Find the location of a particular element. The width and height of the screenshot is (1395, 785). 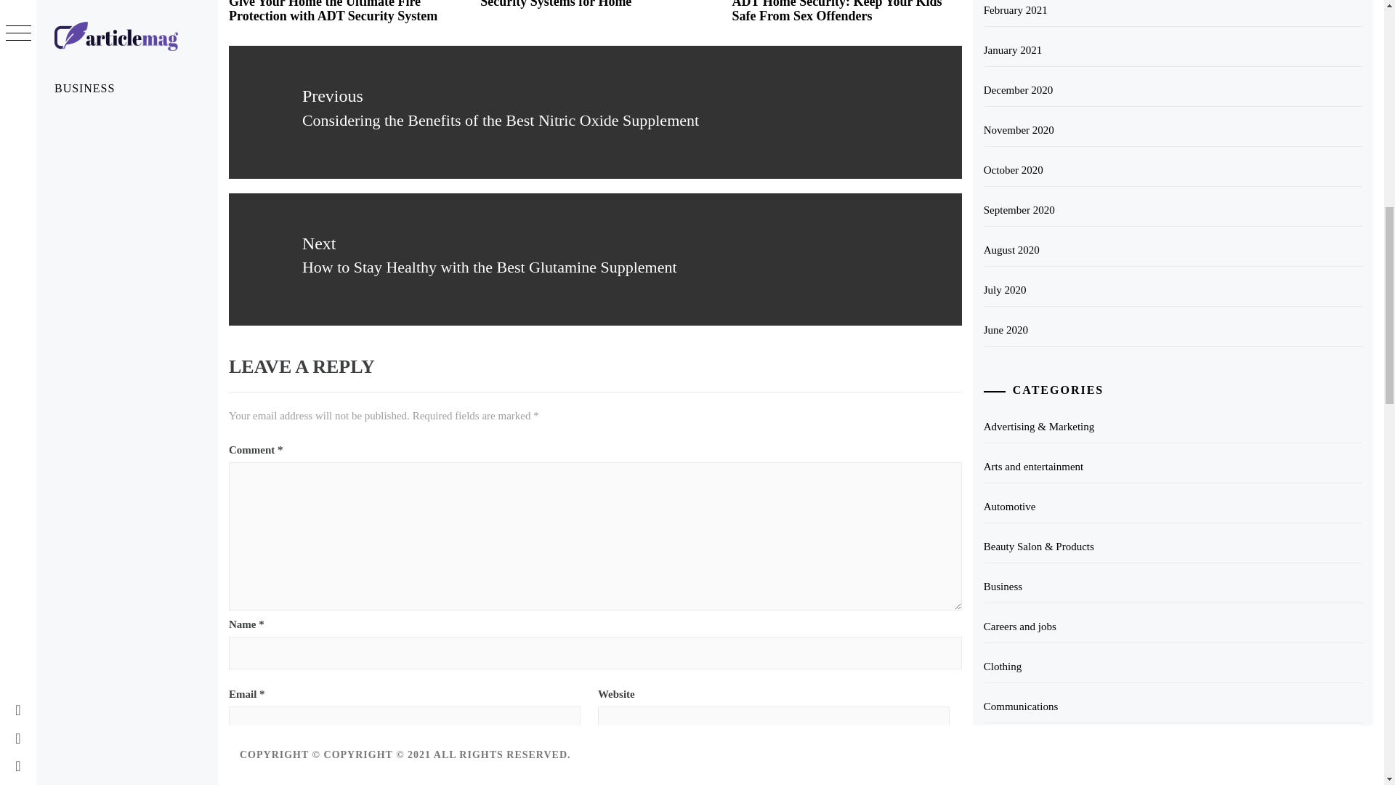

January 2021 is located at coordinates (1173, 50).